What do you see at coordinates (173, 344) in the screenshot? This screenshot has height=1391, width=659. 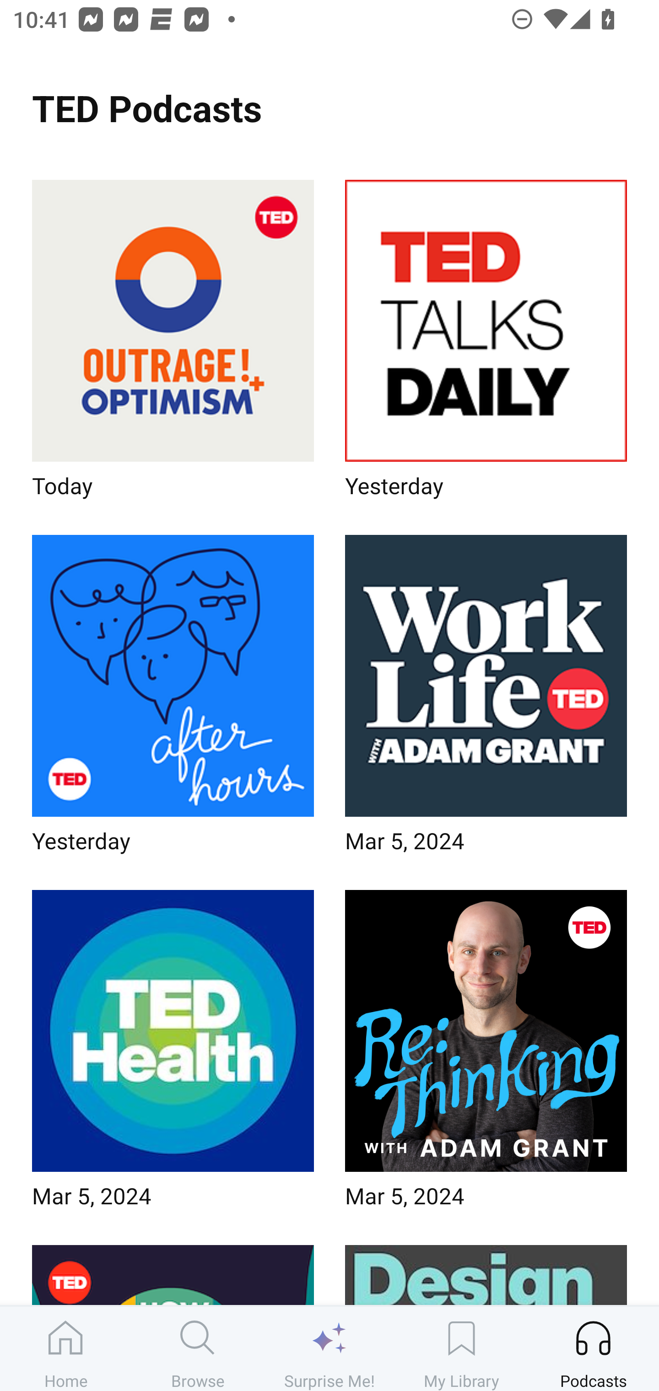 I see `Today` at bounding box center [173, 344].